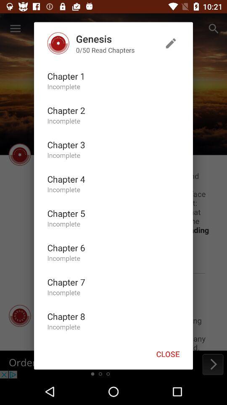 The image size is (227, 405). Describe the element at coordinates (66, 282) in the screenshot. I see `turn off the chapter 7 icon` at that location.